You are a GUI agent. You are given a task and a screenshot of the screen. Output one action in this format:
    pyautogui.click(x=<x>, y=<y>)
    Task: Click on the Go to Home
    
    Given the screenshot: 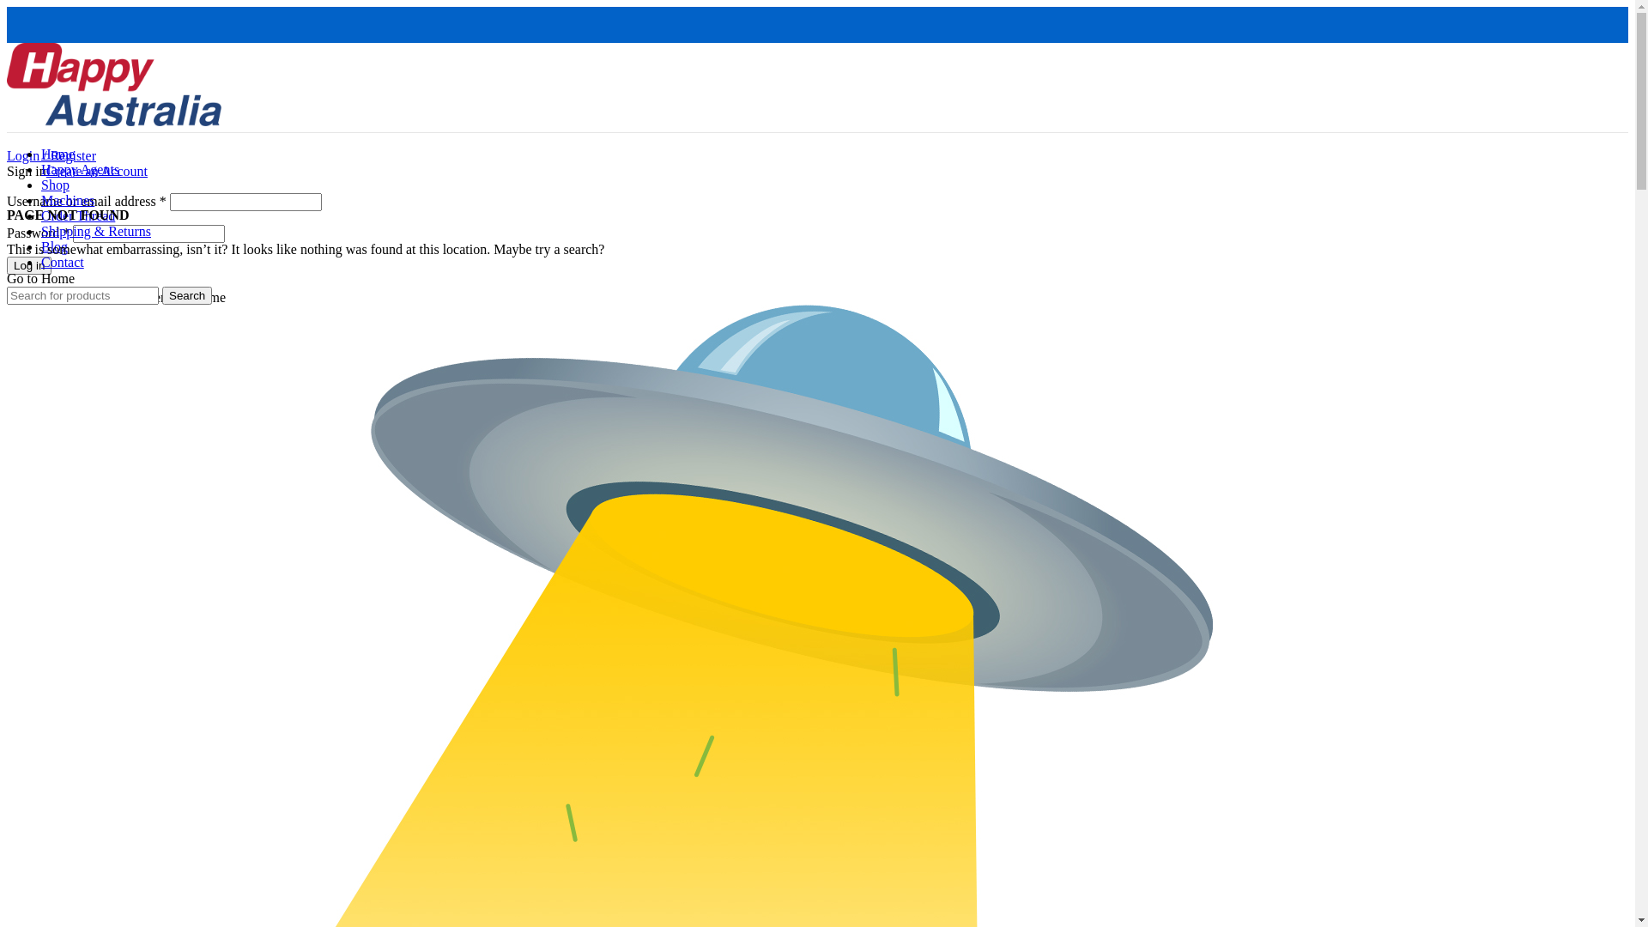 What is the action you would take?
    pyautogui.click(x=41, y=278)
    